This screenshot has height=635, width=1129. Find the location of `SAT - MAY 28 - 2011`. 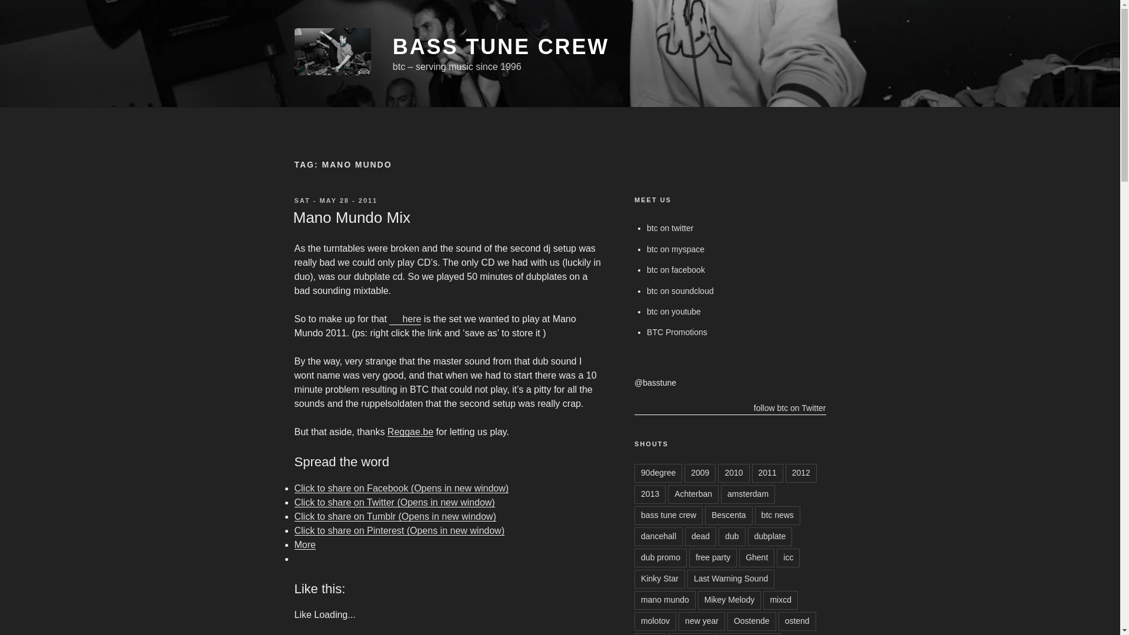

SAT - MAY 28 - 2011 is located at coordinates (336, 200).